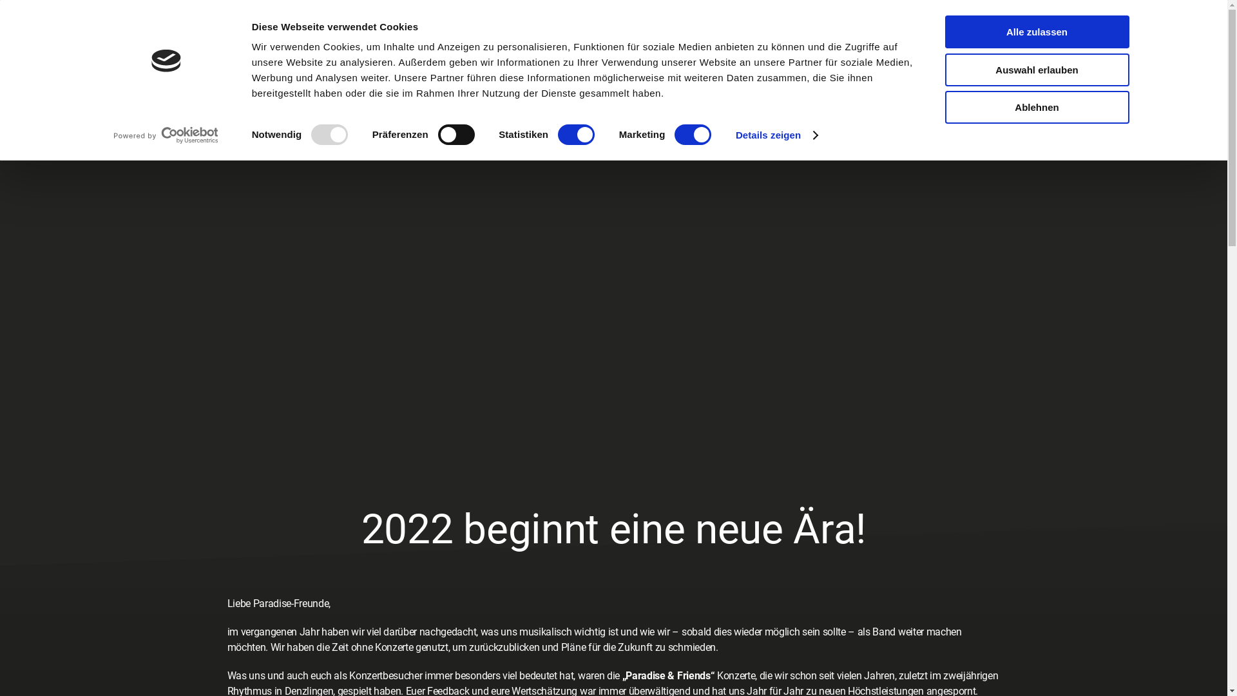 This screenshot has width=1237, height=696. What do you see at coordinates (305, 26) in the screenshot?
I see `BOOKING` at bounding box center [305, 26].